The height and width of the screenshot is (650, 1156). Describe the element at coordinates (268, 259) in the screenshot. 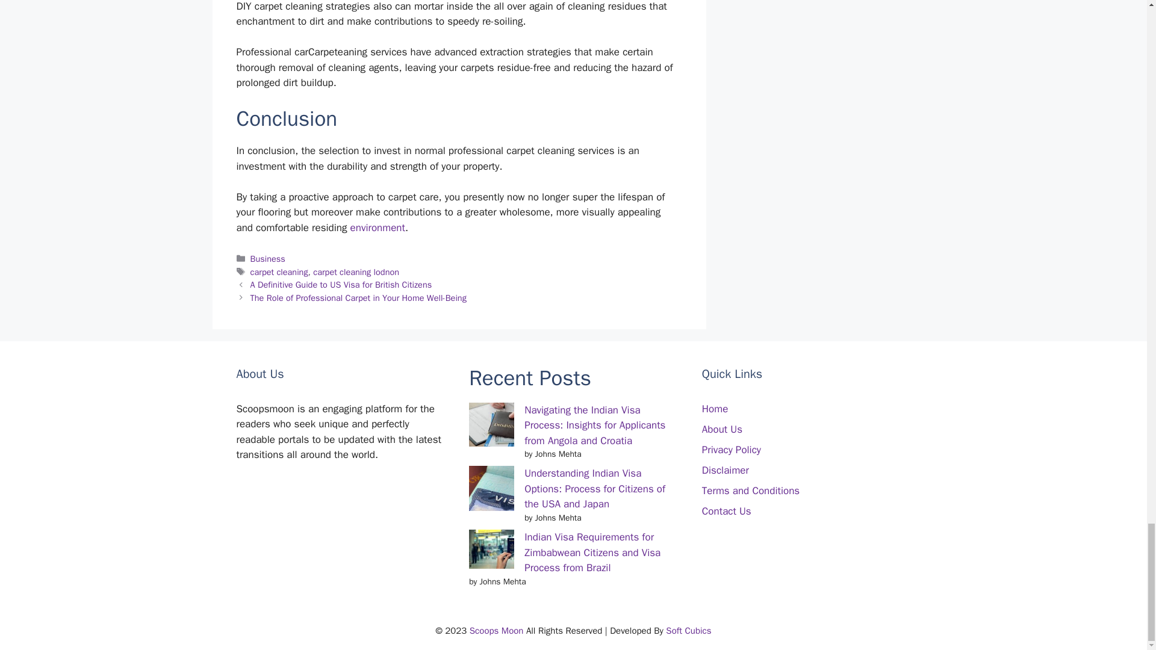

I see `Business` at that location.